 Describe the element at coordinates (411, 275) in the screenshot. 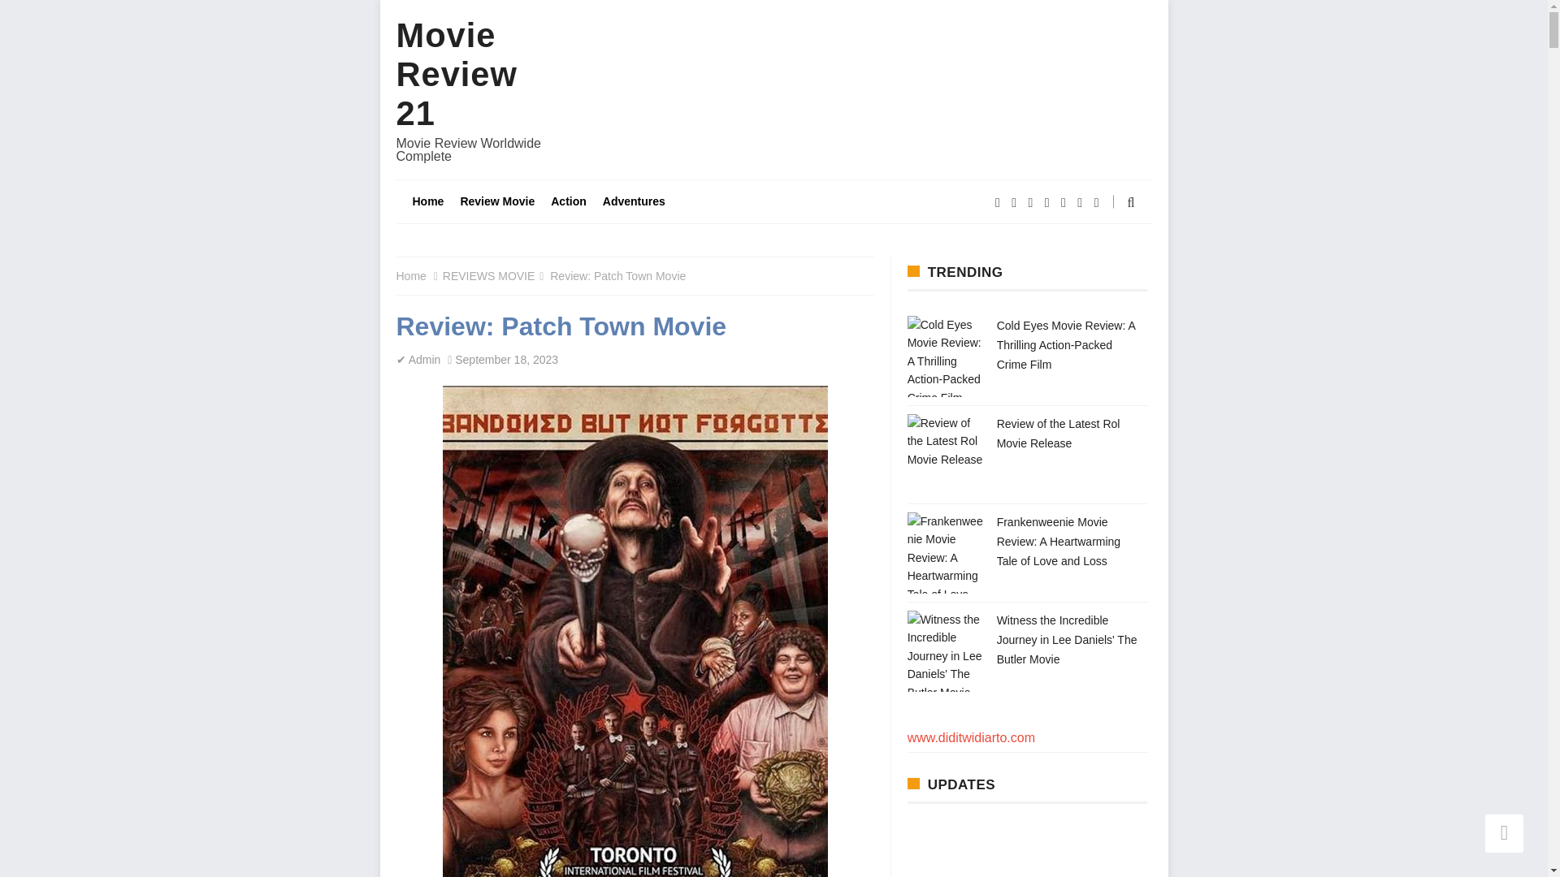

I see `Home` at that location.